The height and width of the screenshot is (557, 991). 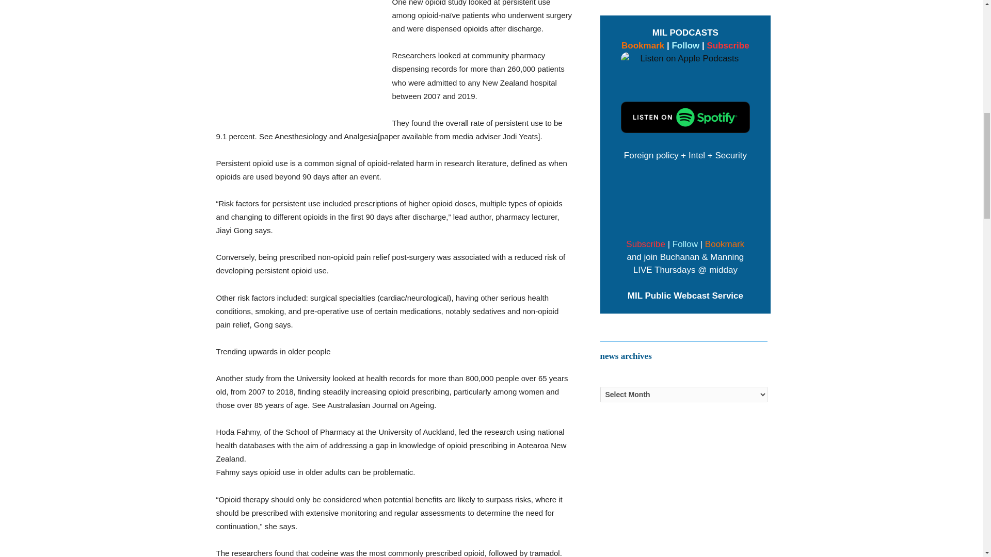 I want to click on 3rd party ad content, so click(x=298, y=55).